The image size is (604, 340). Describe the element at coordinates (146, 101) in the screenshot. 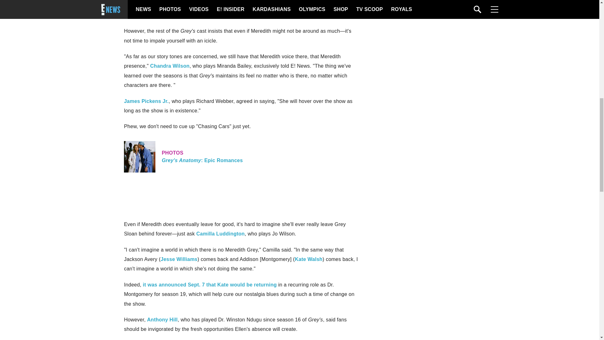

I see `James Pickens Jr.` at that location.